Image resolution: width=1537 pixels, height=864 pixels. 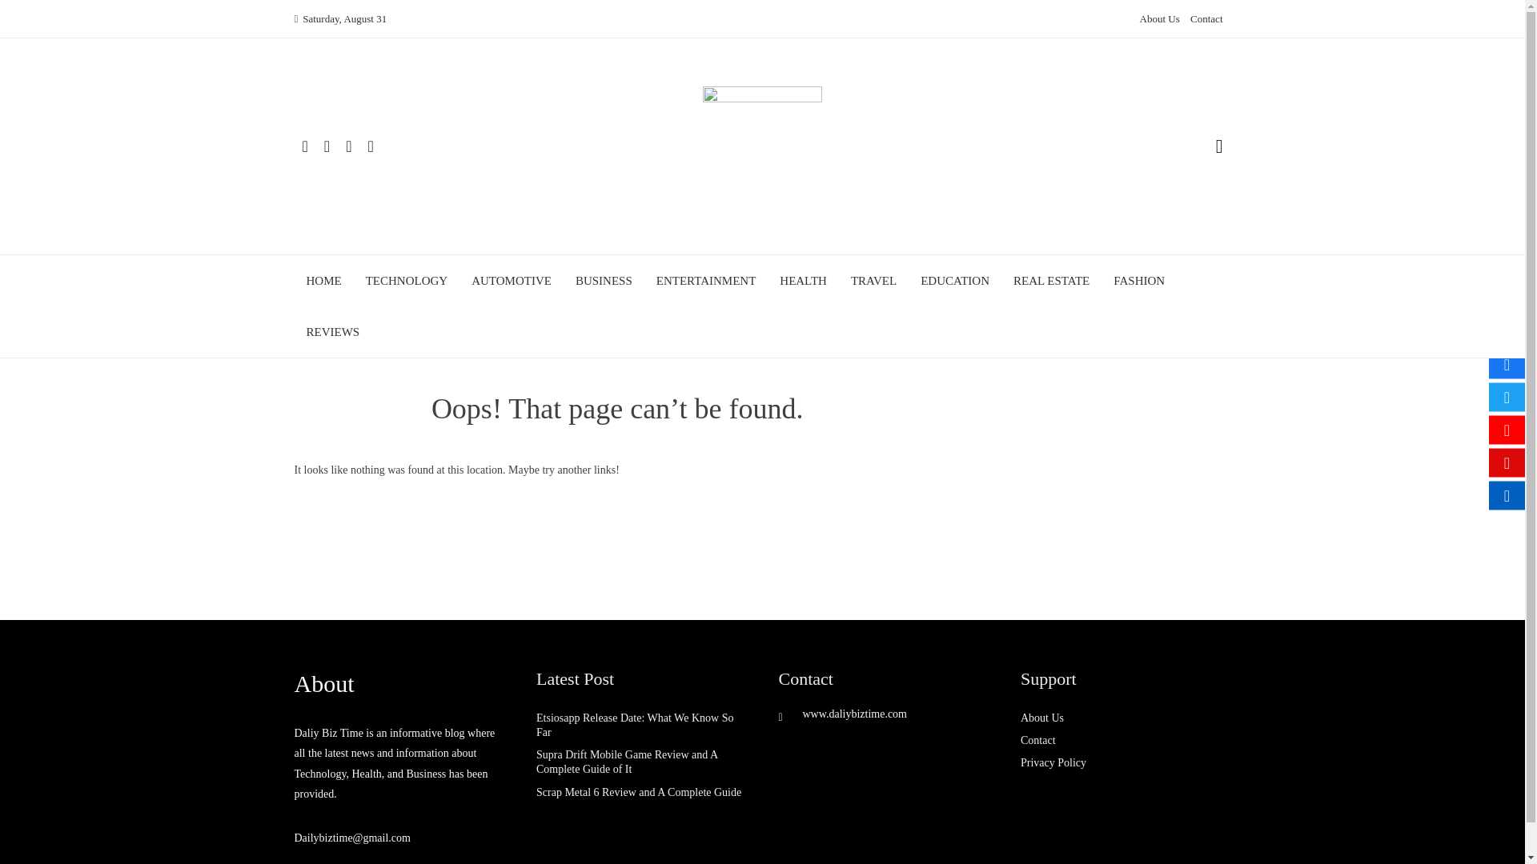 What do you see at coordinates (634, 725) in the screenshot?
I see `Etsiosapp Release Date: What We Know So Far` at bounding box center [634, 725].